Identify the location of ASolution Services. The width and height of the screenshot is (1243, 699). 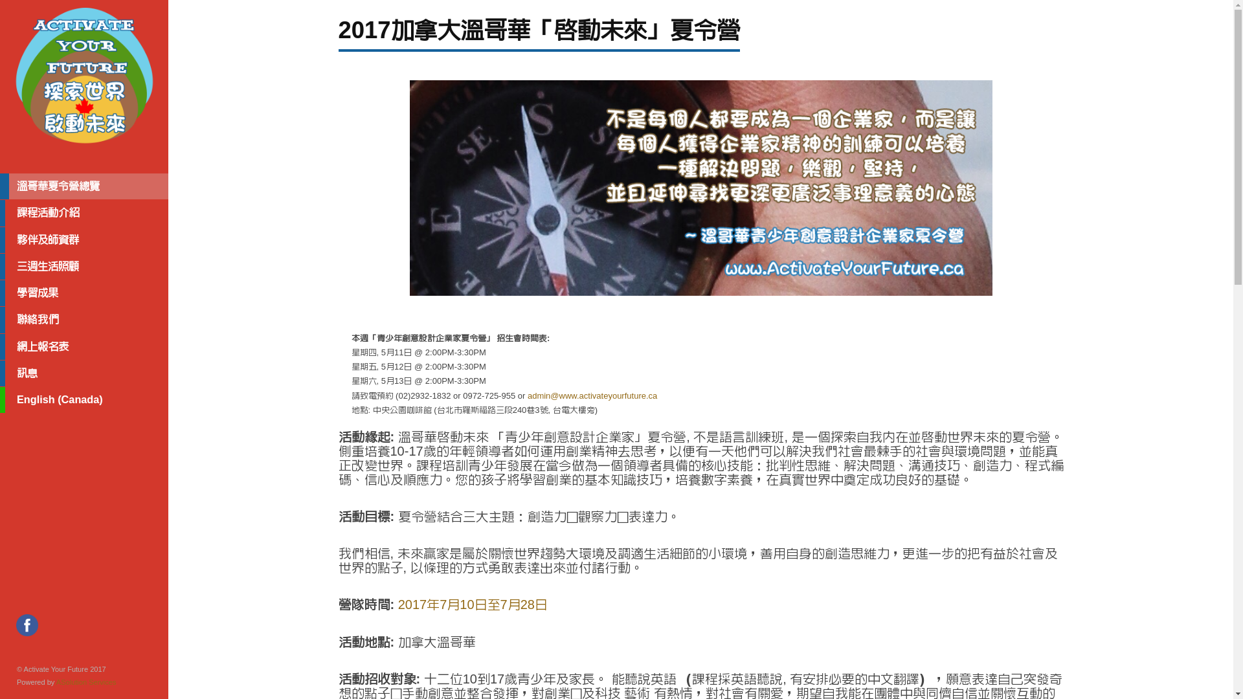
(87, 682).